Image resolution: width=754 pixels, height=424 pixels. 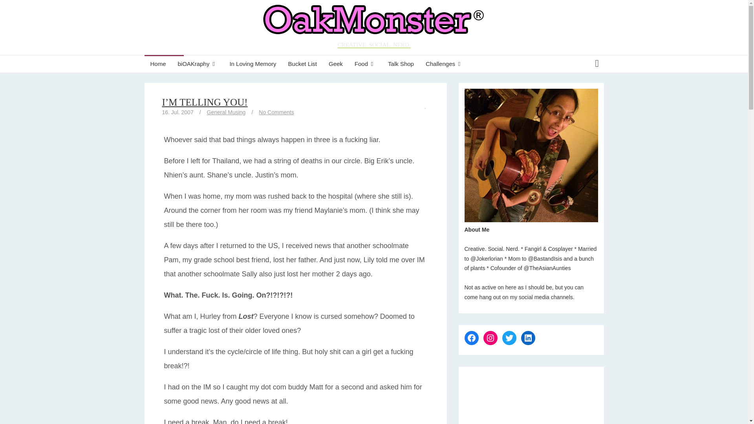 What do you see at coordinates (226, 112) in the screenshot?
I see `View all posts in General Musing` at bounding box center [226, 112].